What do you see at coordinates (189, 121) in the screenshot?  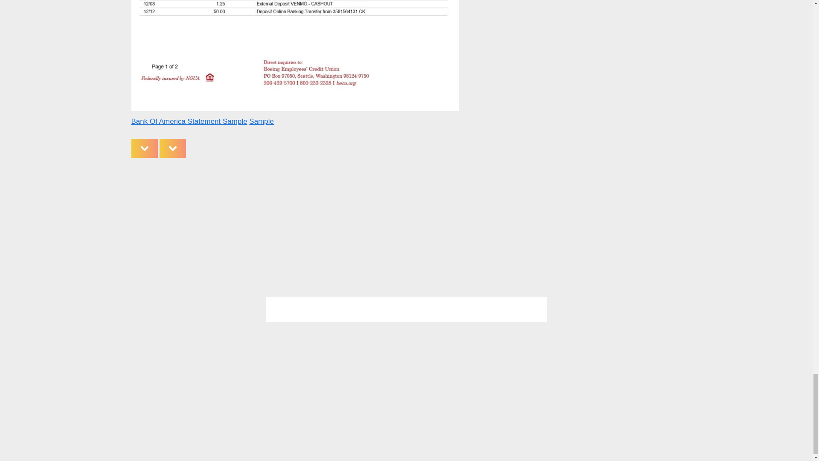 I see `Bank Of America Statement Sample` at bounding box center [189, 121].